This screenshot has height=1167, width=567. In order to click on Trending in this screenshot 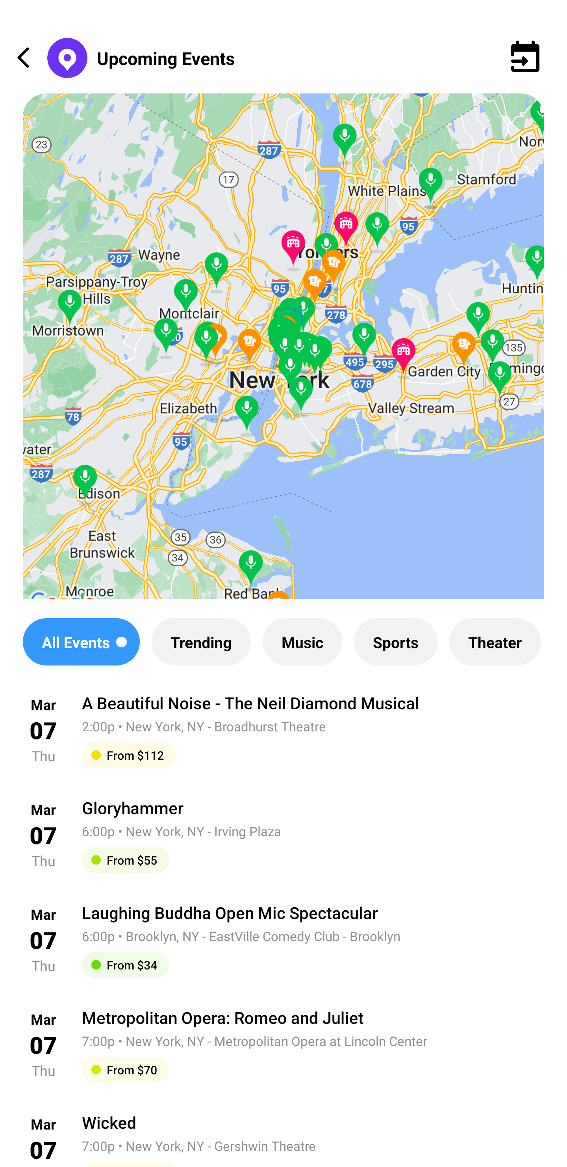, I will do `click(201, 642)`.